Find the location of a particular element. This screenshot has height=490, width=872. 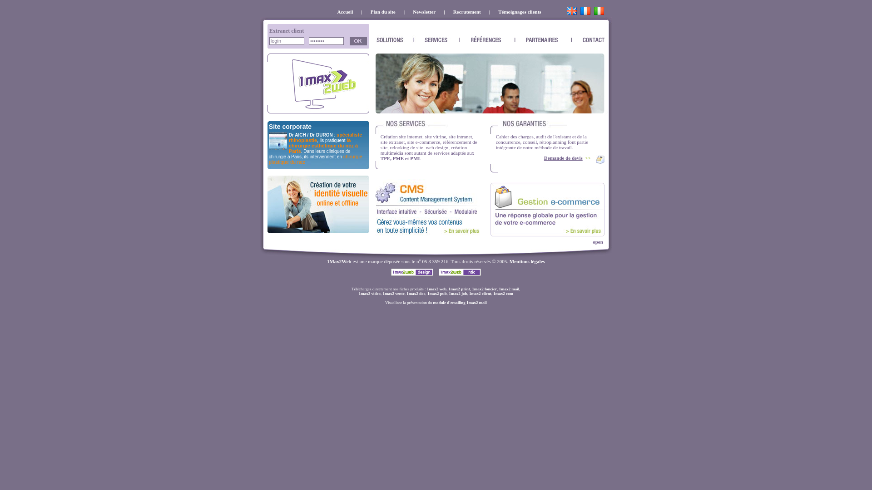

Solutions site e-commerce is located at coordinates (409, 12).